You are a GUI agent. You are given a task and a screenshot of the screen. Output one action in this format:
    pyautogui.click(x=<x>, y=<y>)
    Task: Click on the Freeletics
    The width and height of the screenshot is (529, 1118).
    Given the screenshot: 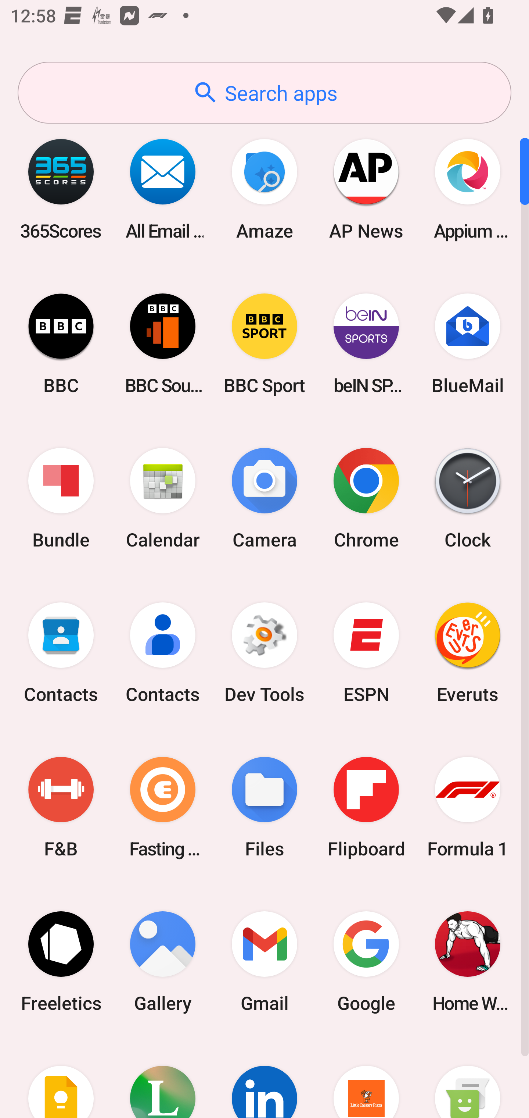 What is the action you would take?
    pyautogui.click(x=61, y=961)
    